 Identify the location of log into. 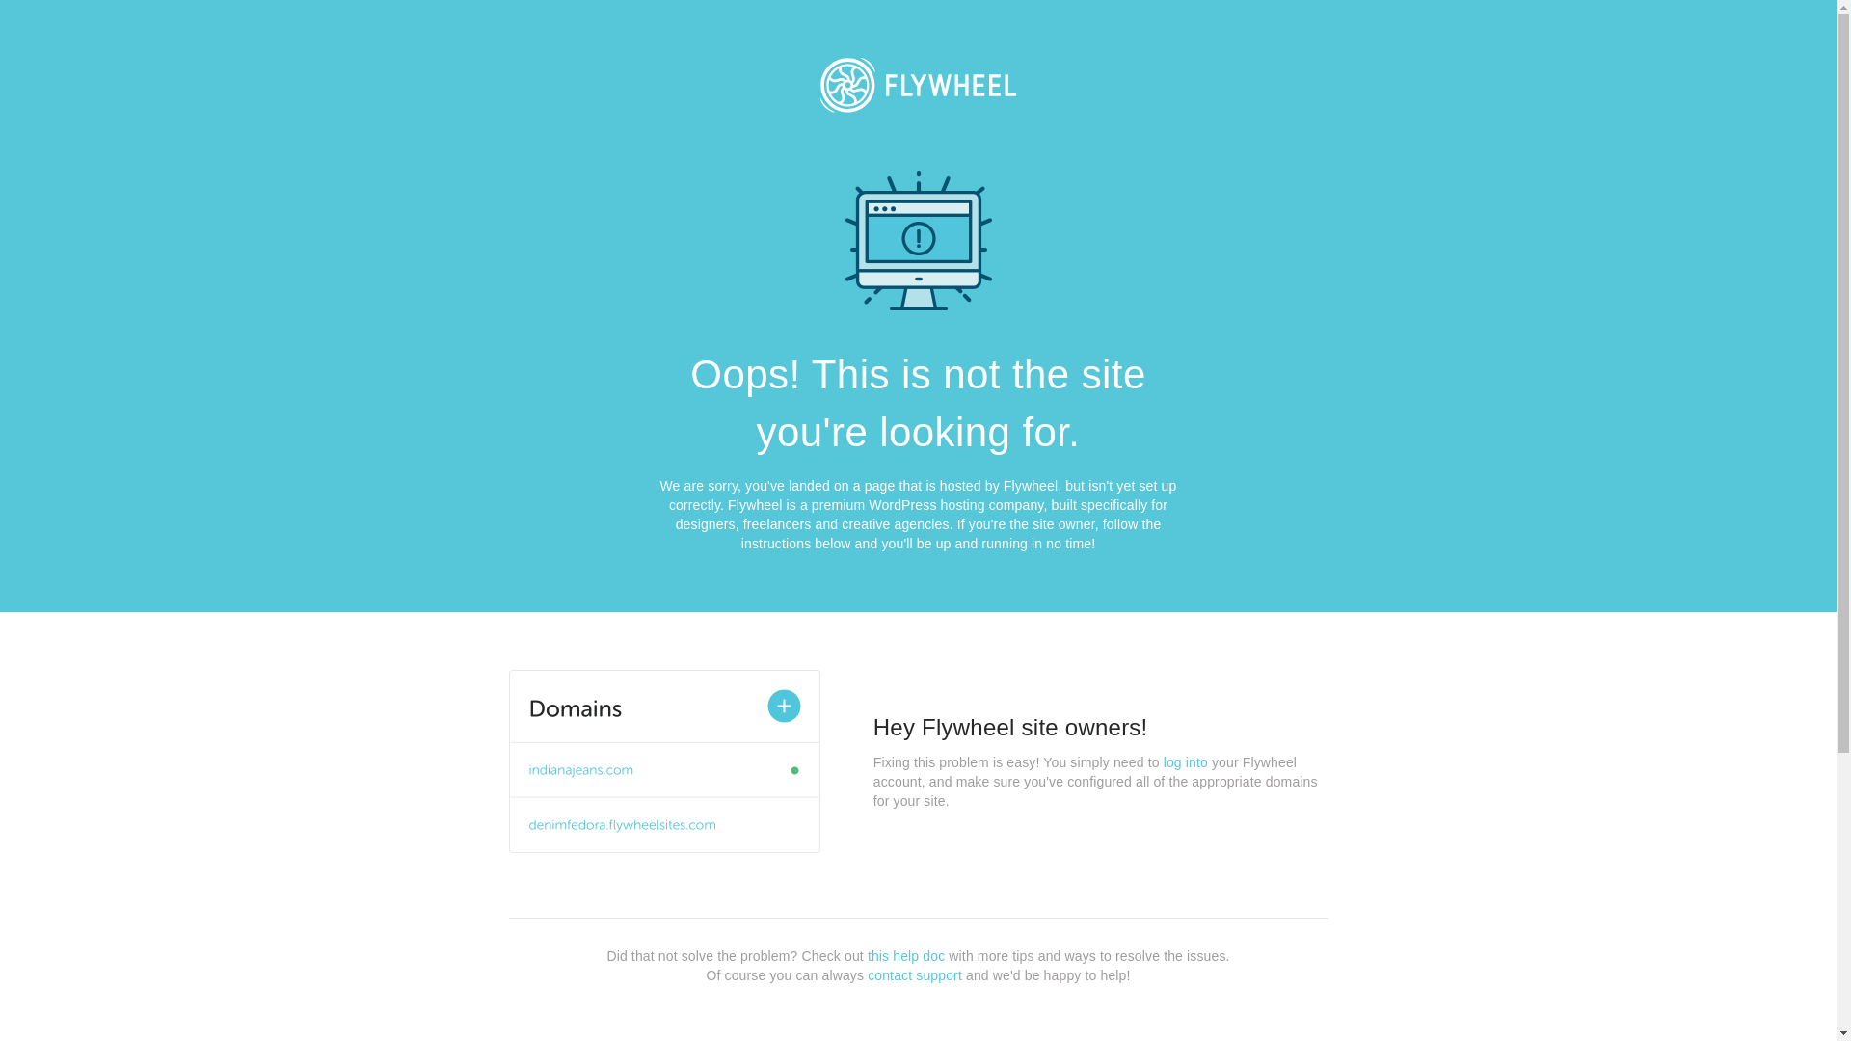
(1186, 762).